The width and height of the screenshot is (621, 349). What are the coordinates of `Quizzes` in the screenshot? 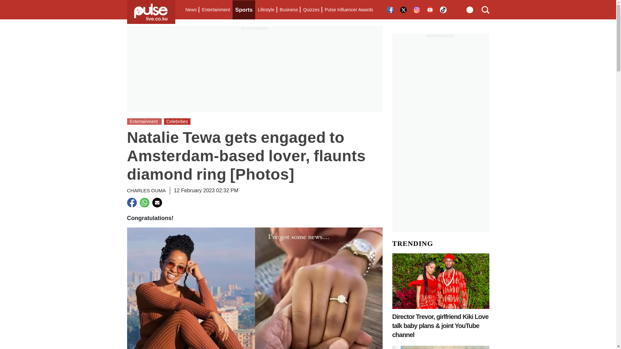 It's located at (311, 10).